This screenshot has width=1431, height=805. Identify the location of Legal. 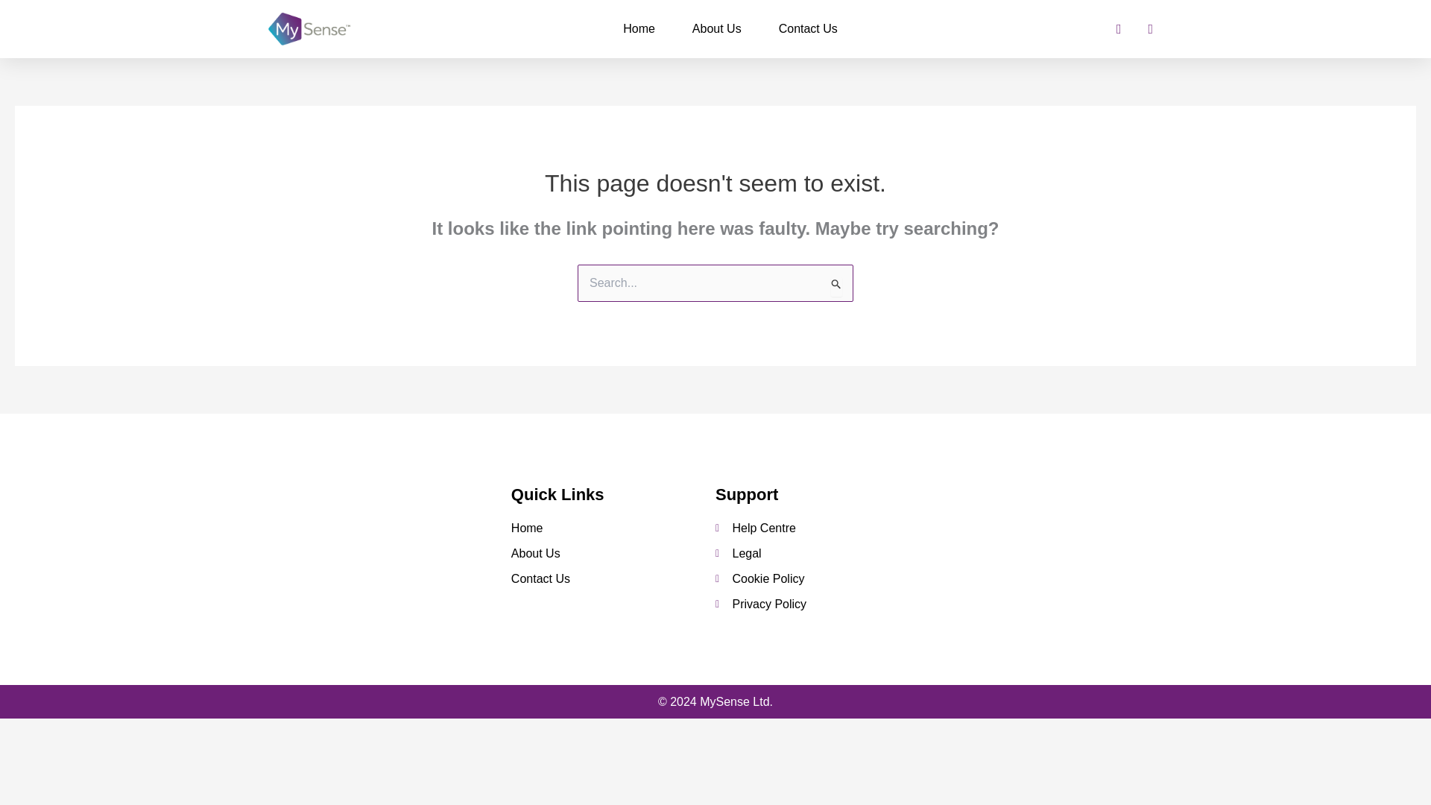
(761, 553).